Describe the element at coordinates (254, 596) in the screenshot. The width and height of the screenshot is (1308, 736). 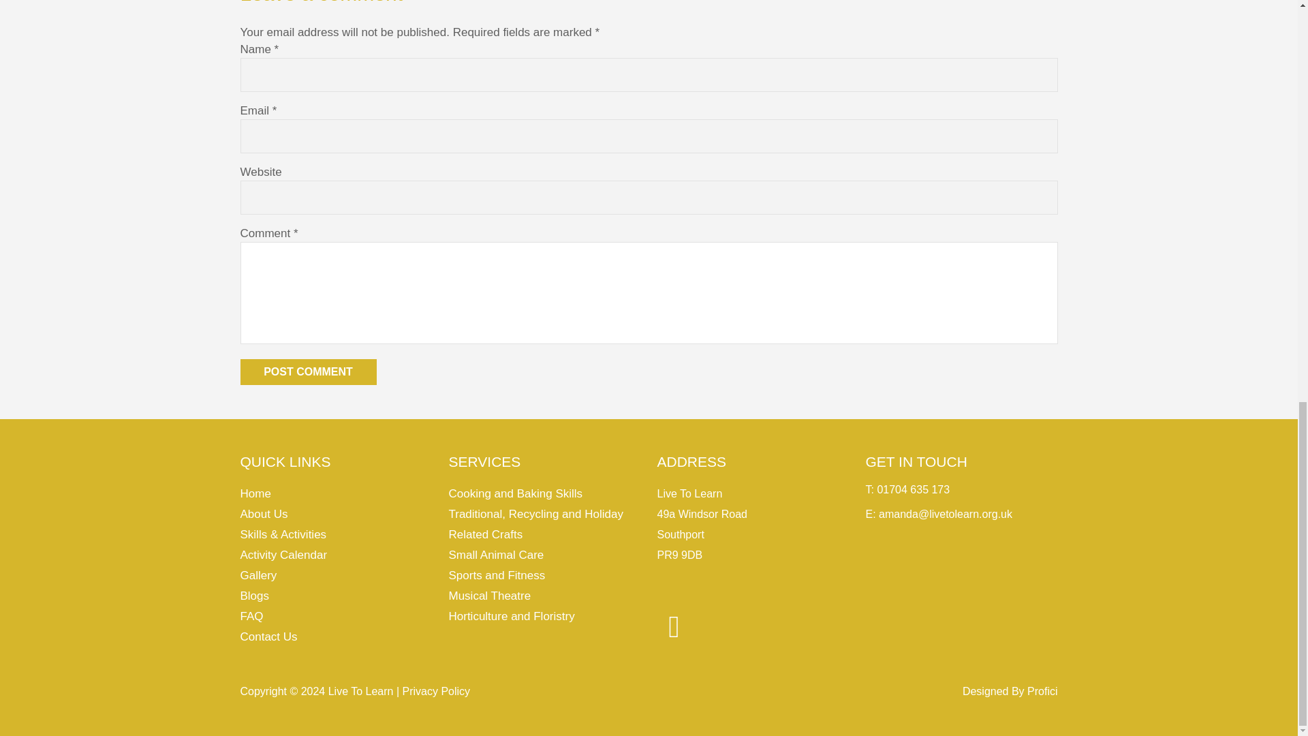
I see `Blogs` at that location.